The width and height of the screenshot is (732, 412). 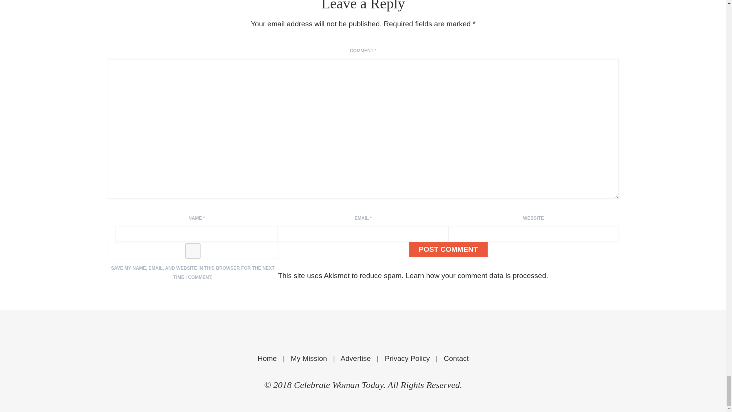 What do you see at coordinates (193, 251) in the screenshot?
I see `yes` at bounding box center [193, 251].